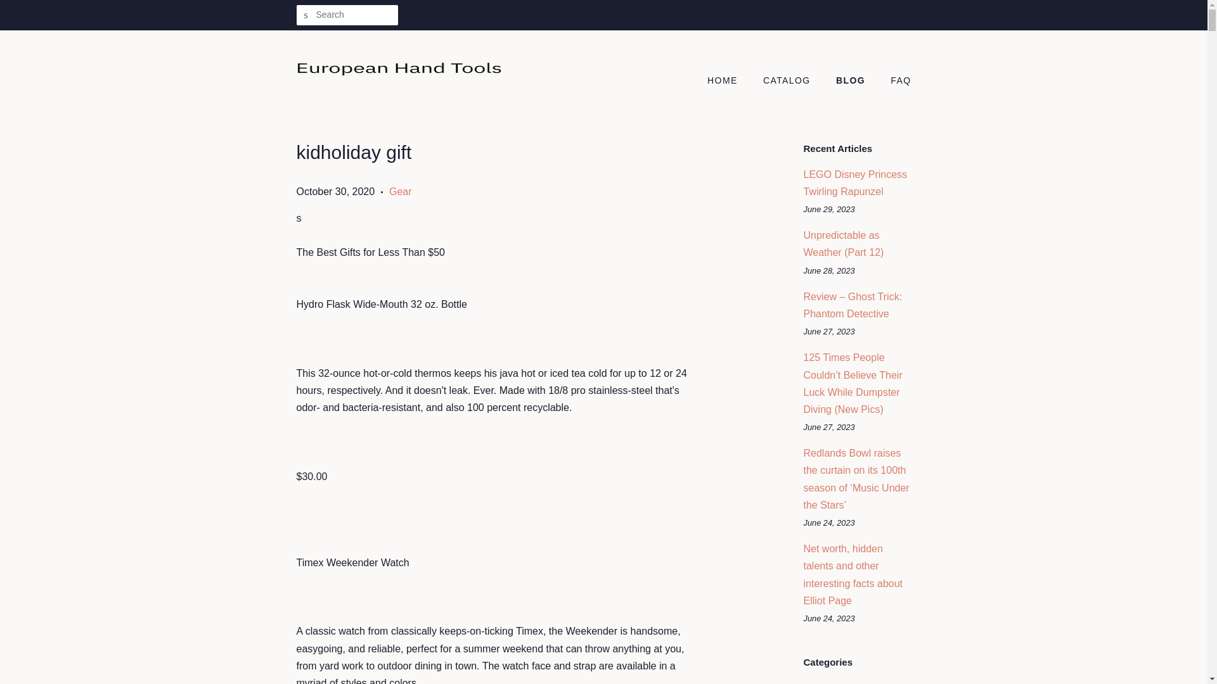 The image size is (1217, 684). What do you see at coordinates (811, 683) in the screenshot?
I see `Show articles tagged 002` at bounding box center [811, 683].